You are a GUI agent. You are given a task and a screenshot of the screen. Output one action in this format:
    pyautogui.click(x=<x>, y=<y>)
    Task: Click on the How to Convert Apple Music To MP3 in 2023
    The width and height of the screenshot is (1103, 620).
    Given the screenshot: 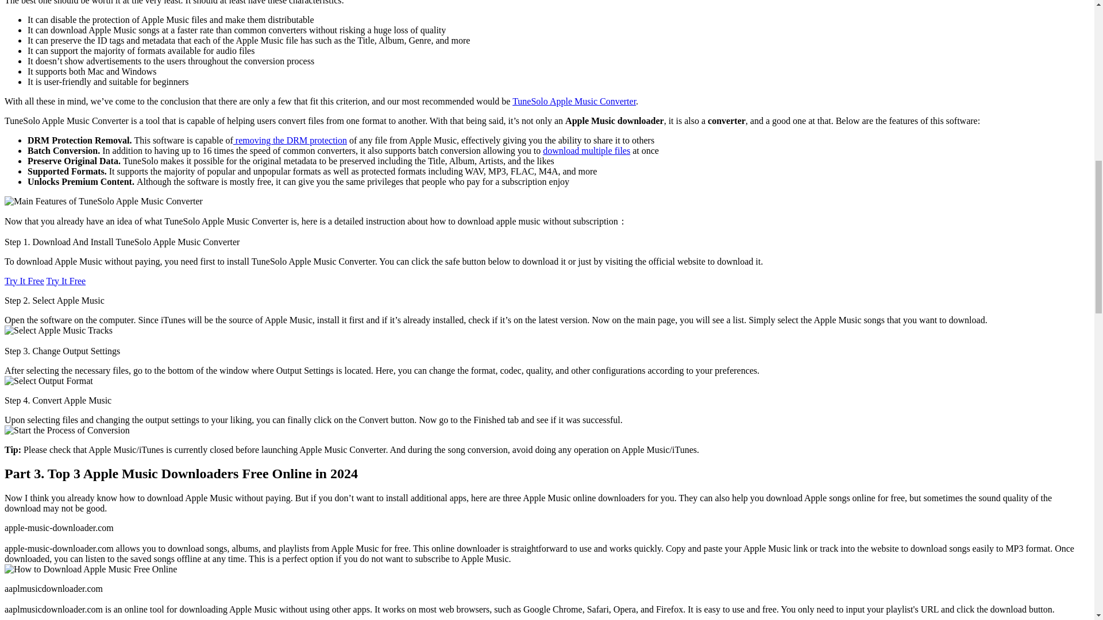 What is the action you would take?
    pyautogui.click(x=586, y=150)
    